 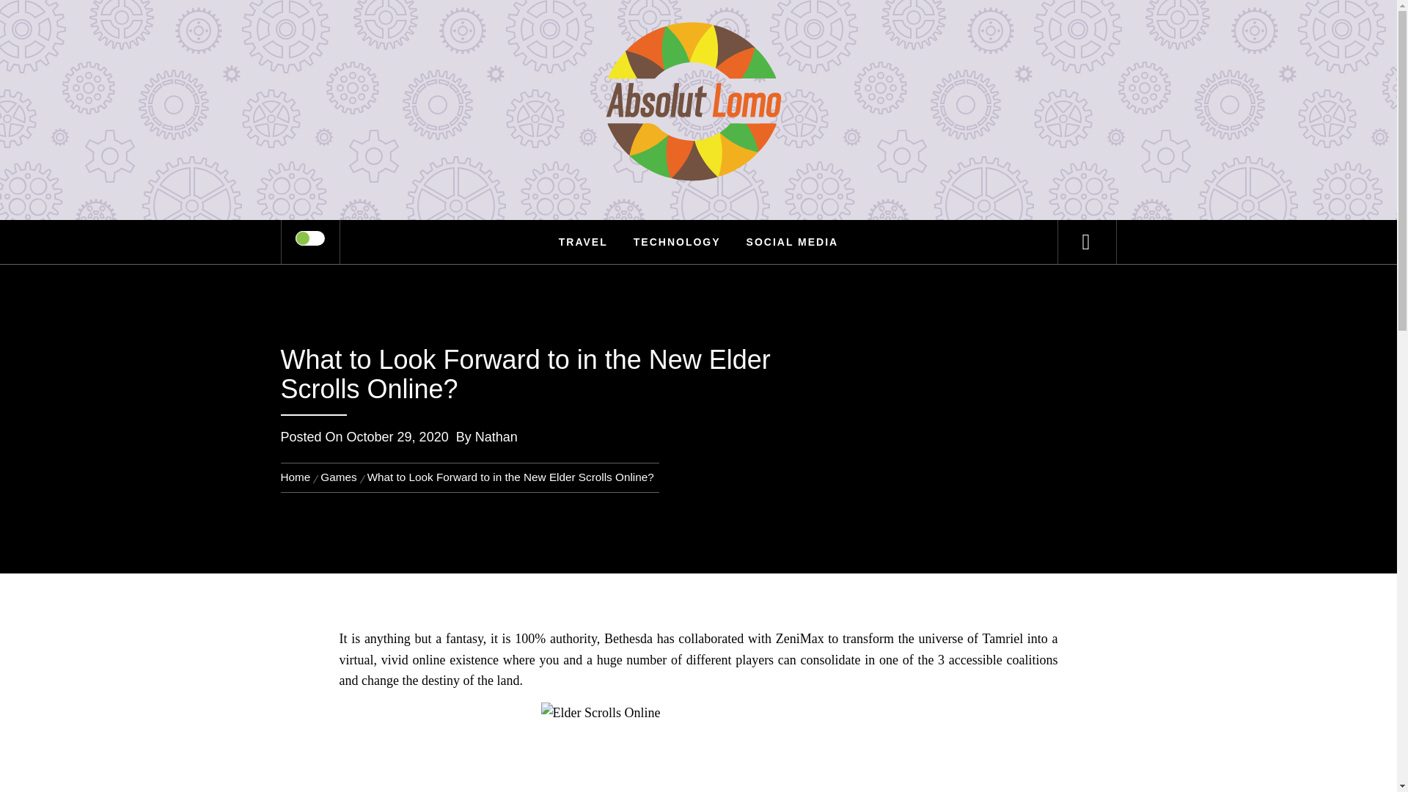 What do you see at coordinates (698, 59) in the screenshot?
I see `ABSOLUT LOMO` at bounding box center [698, 59].